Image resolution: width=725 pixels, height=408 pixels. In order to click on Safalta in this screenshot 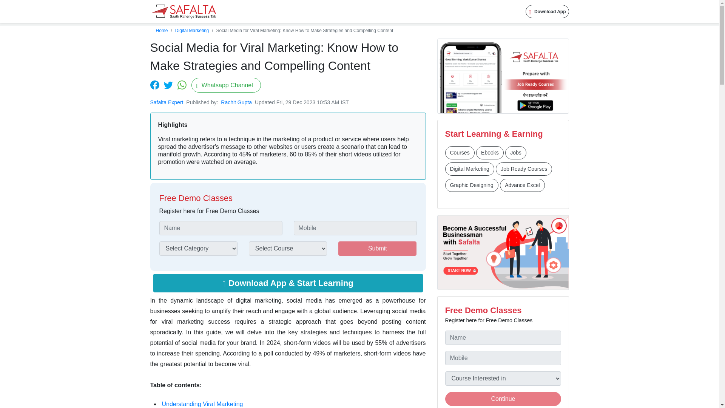, I will do `click(184, 11)`.